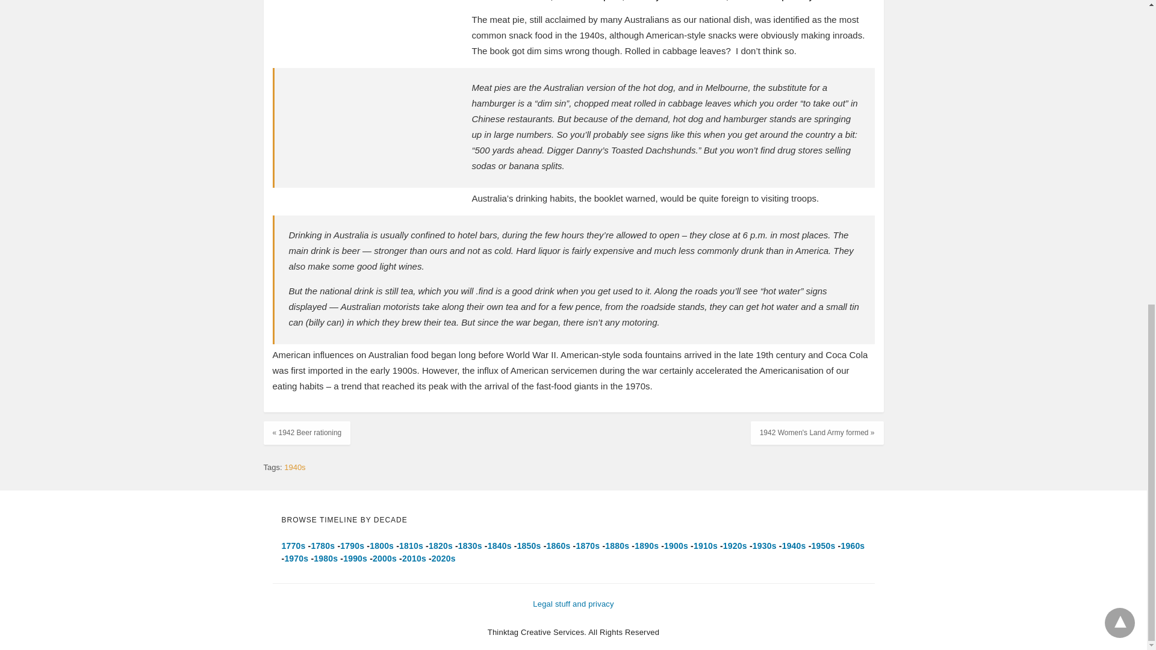 Image resolution: width=1156 pixels, height=650 pixels. What do you see at coordinates (470, 545) in the screenshot?
I see `1830s` at bounding box center [470, 545].